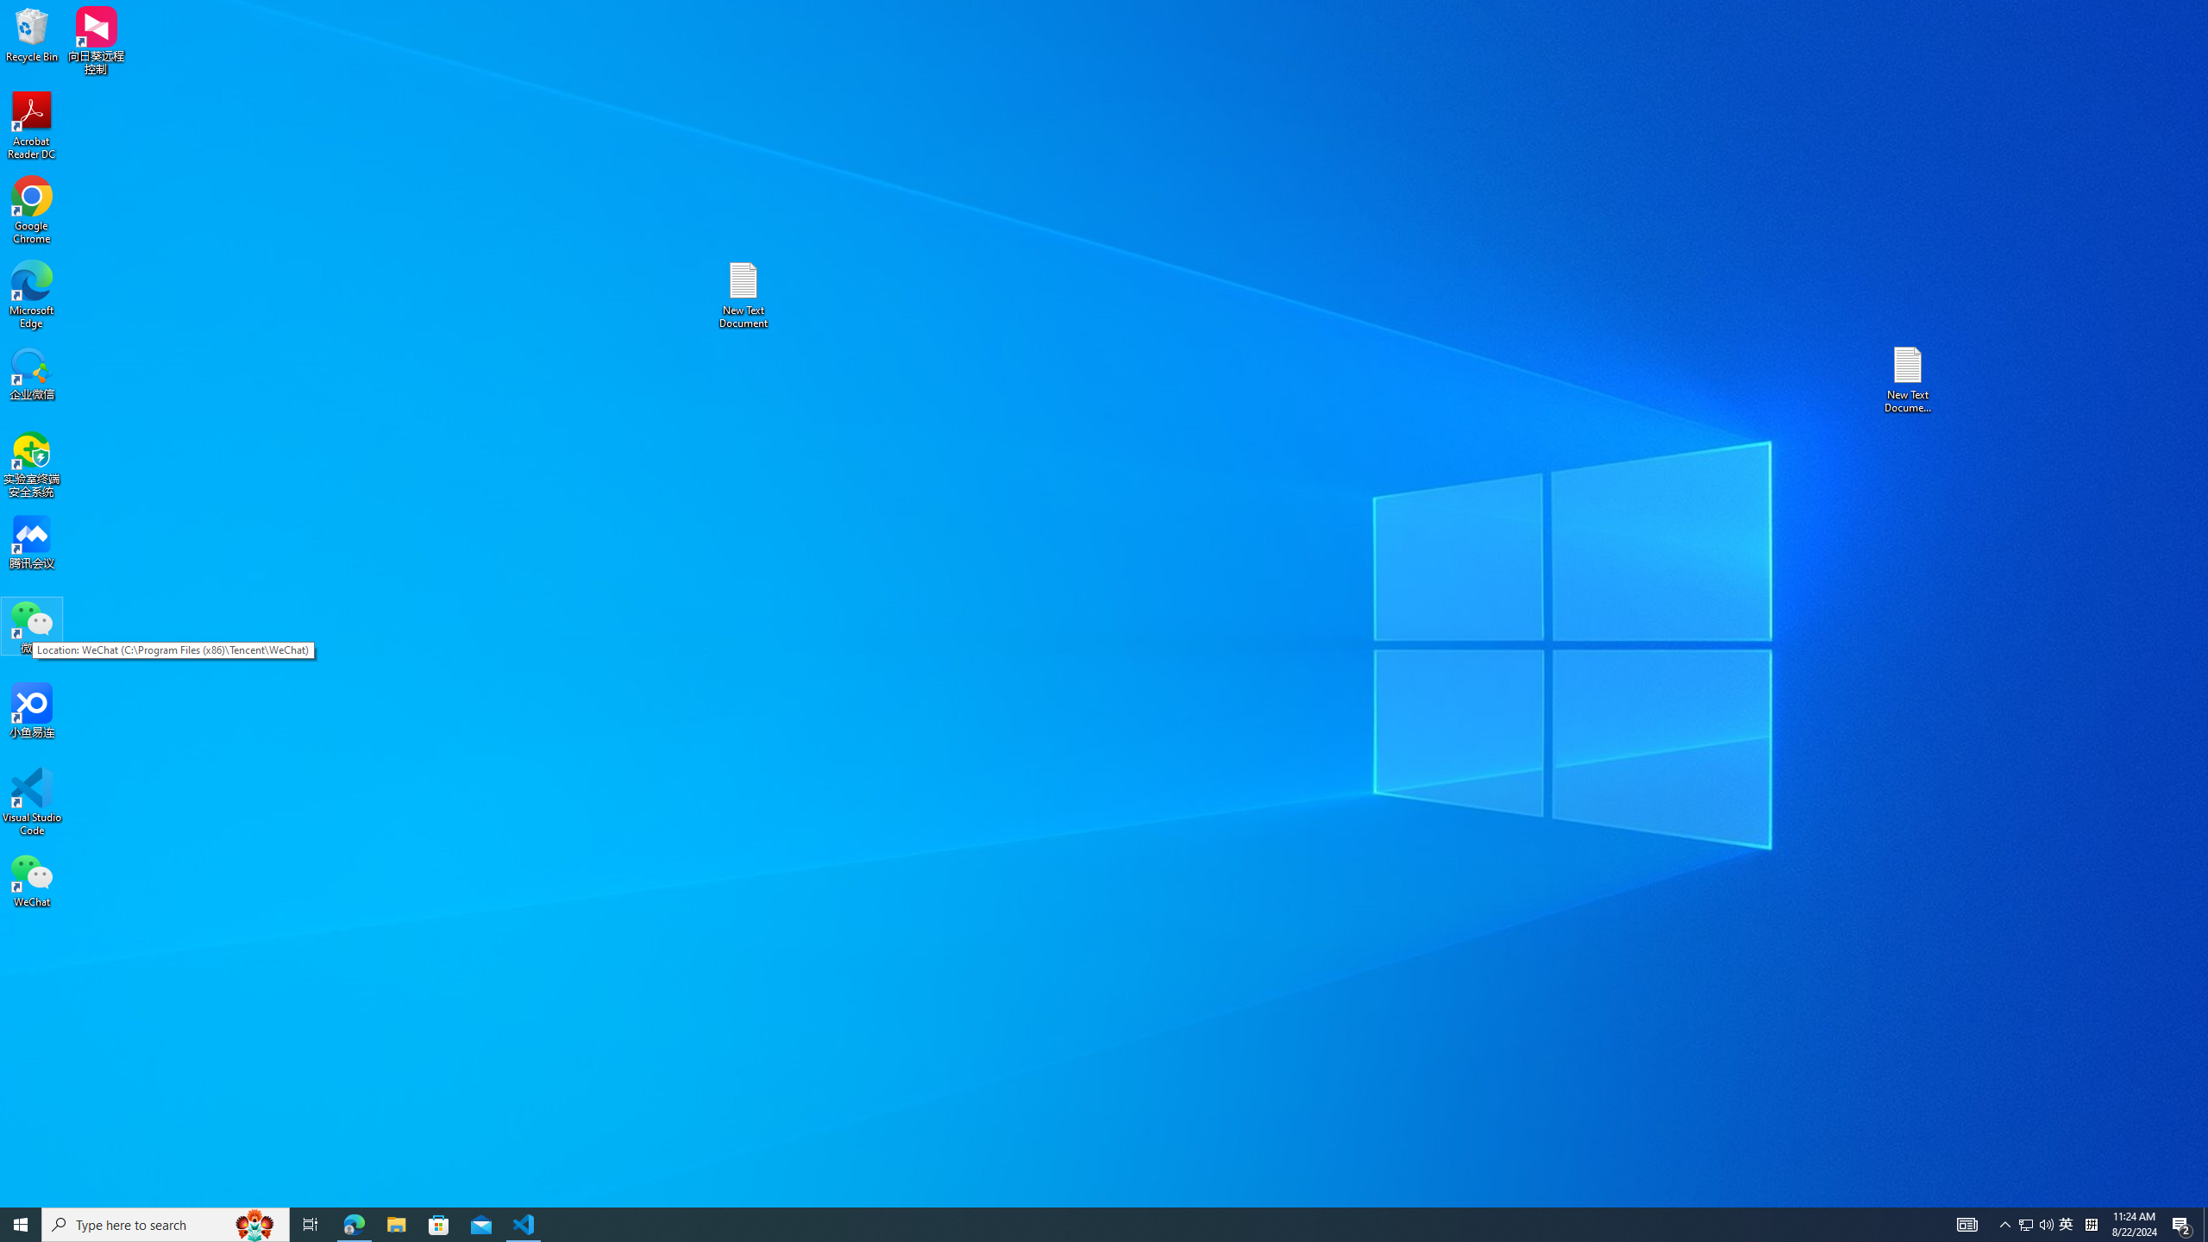  Describe the element at coordinates (1909, 379) in the screenshot. I see `New Text Document (2)` at that location.